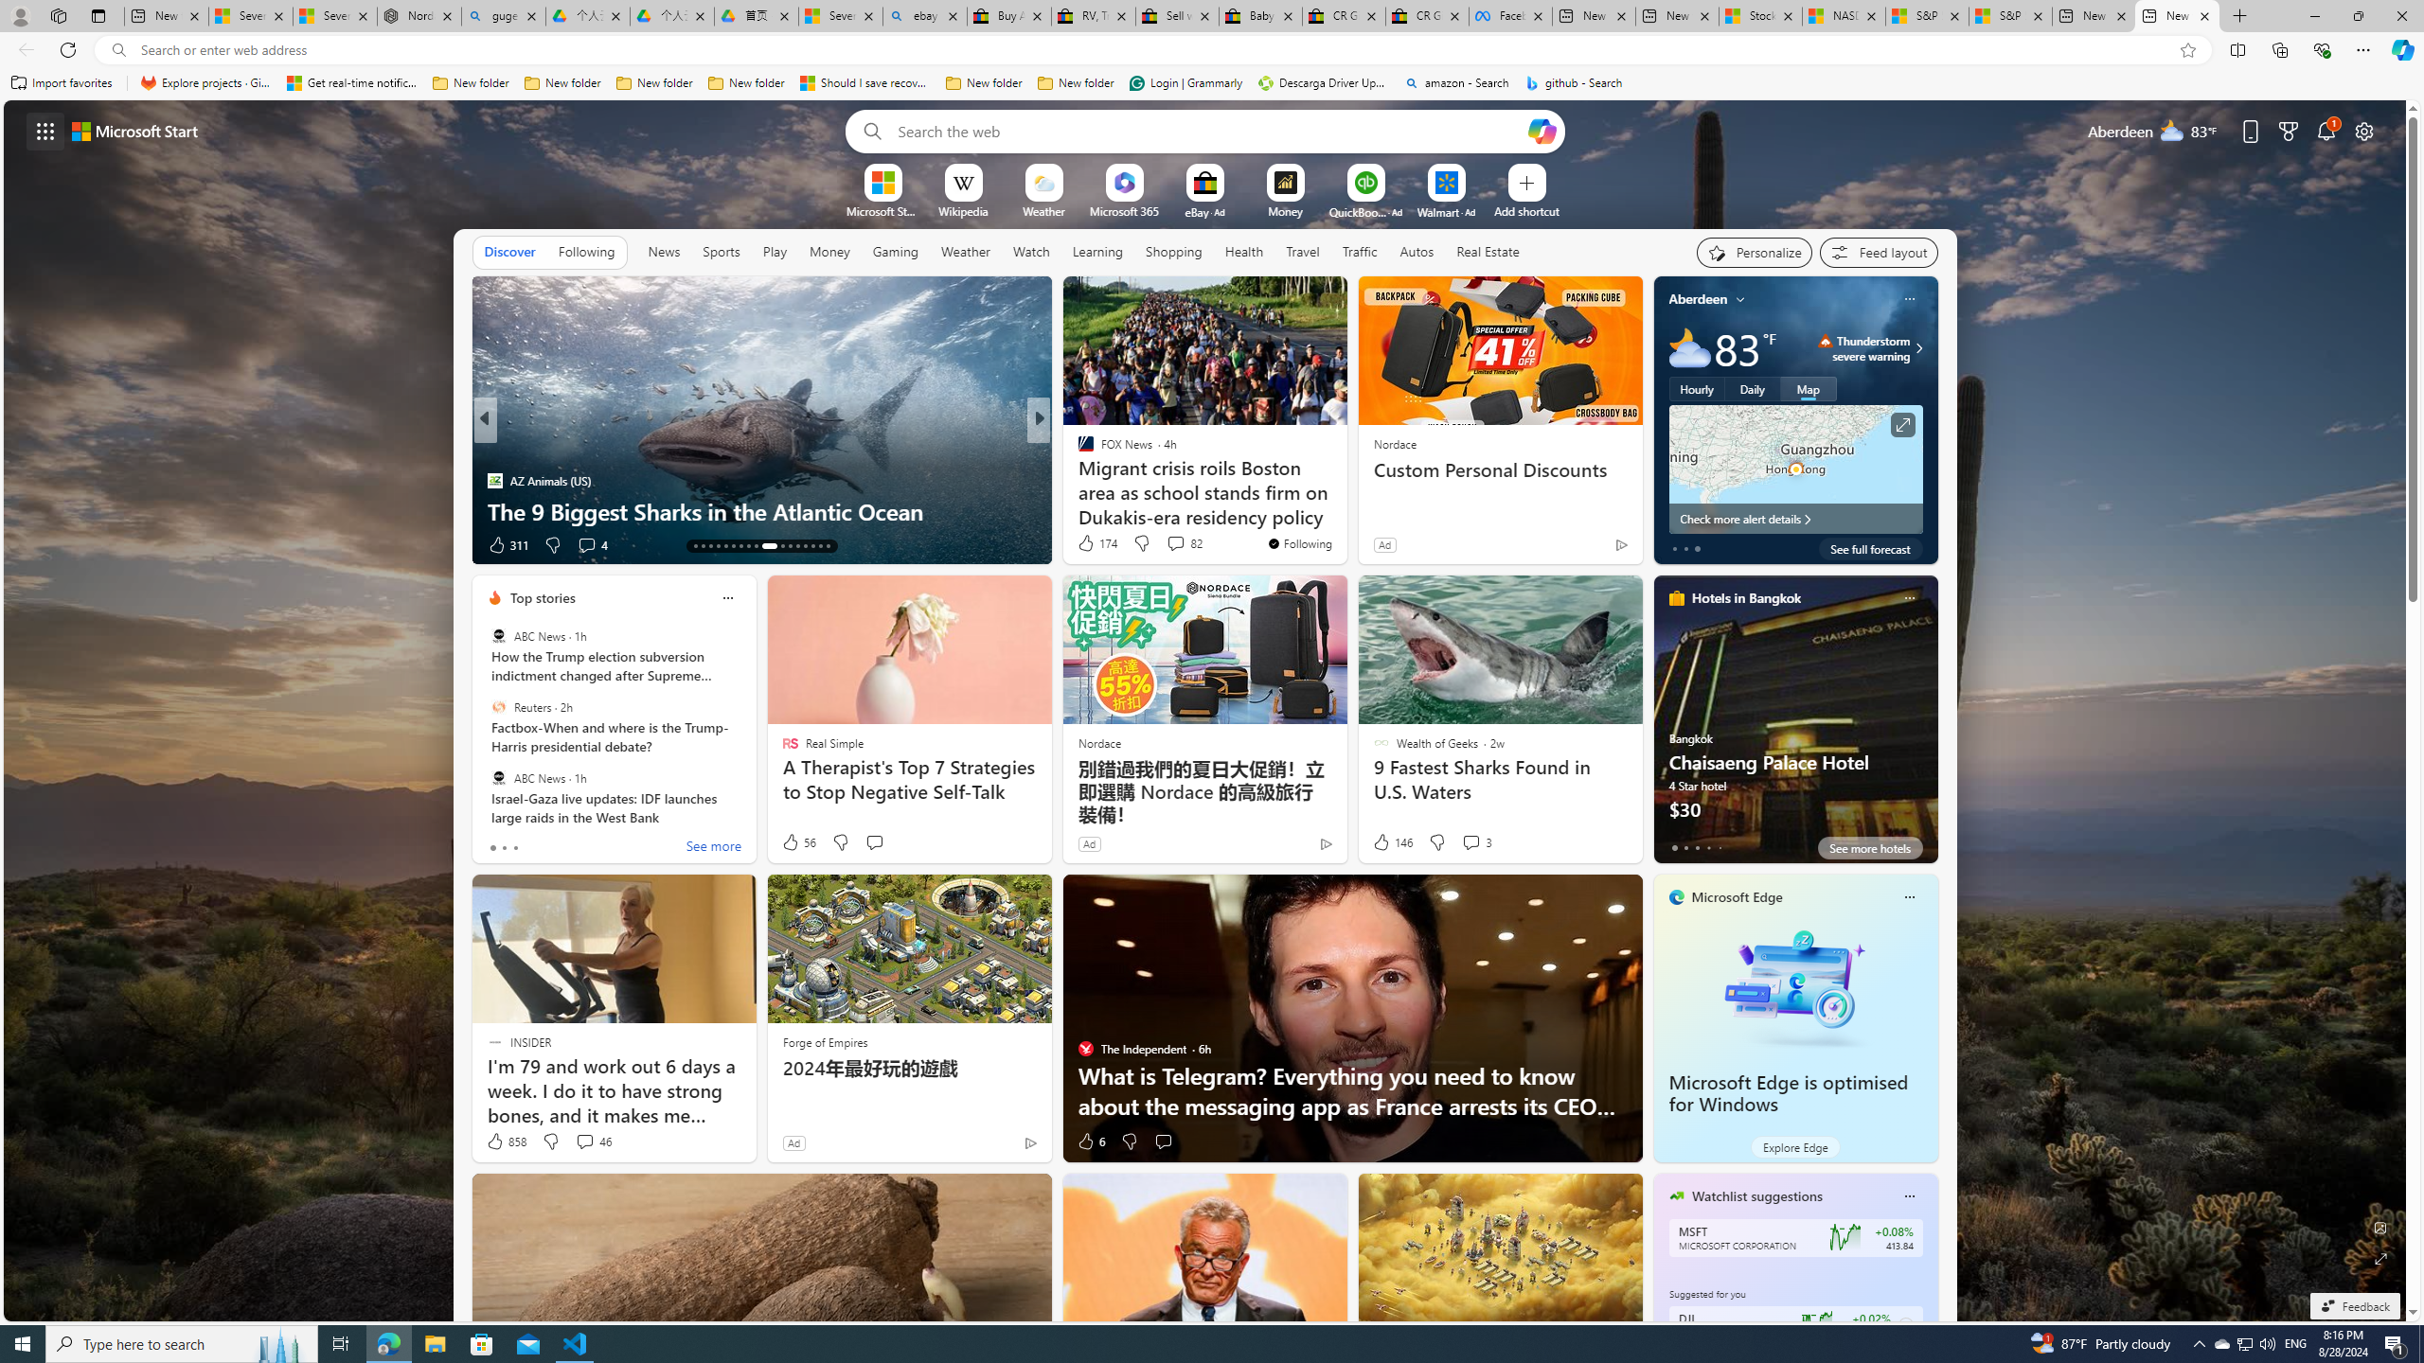 This screenshot has height=1363, width=2424. Describe the element at coordinates (1902, 425) in the screenshot. I see `Click to see more information` at that location.